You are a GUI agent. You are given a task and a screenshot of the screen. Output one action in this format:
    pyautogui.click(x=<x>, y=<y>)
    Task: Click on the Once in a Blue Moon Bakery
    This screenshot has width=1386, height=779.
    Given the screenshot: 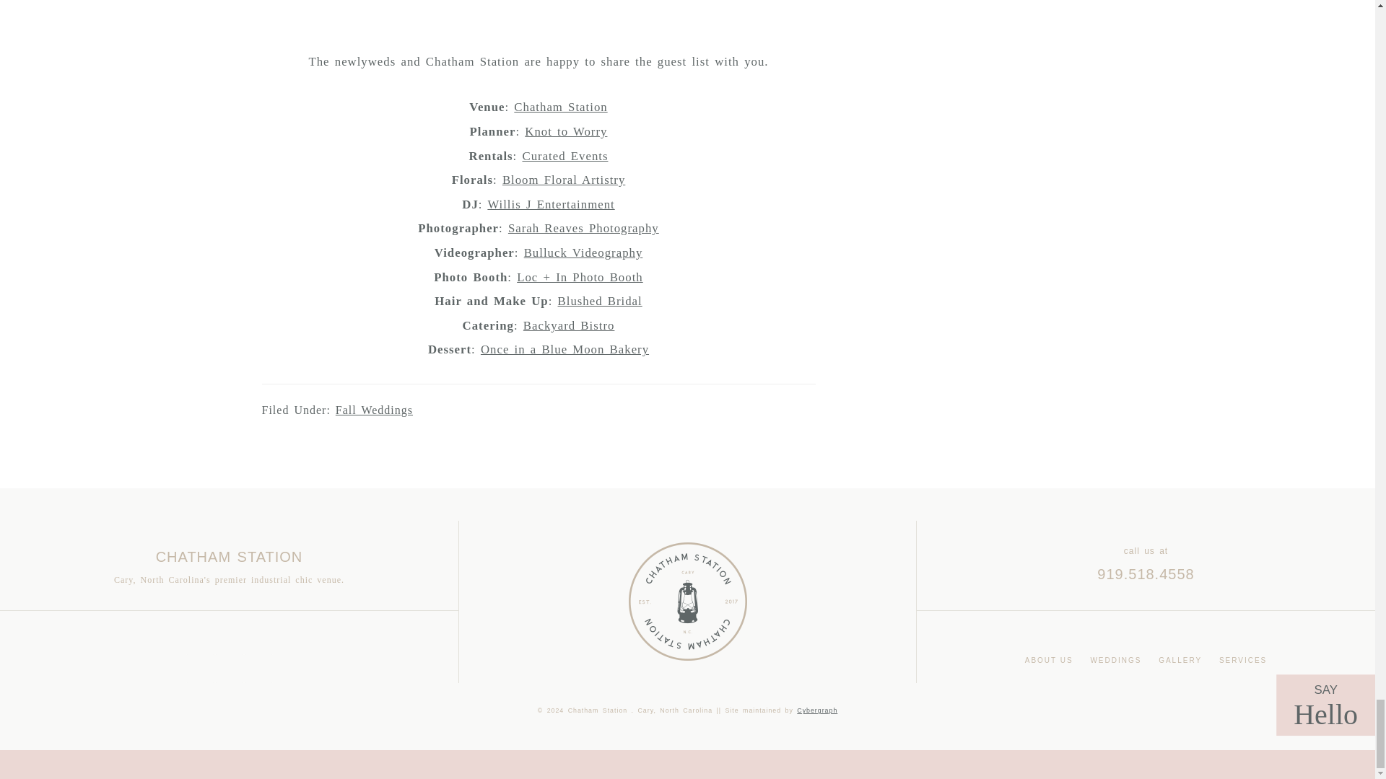 What is the action you would take?
    pyautogui.click(x=565, y=349)
    